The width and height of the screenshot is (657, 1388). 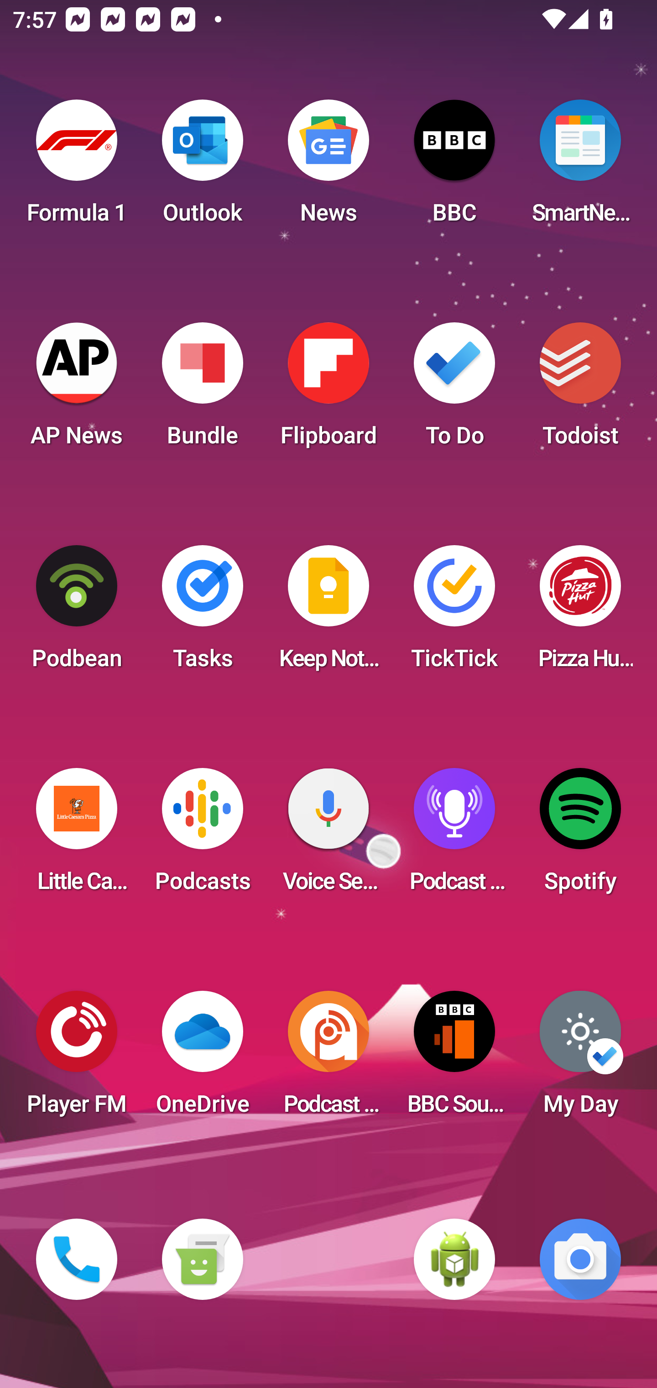 I want to click on AP News, so click(x=77, y=390).